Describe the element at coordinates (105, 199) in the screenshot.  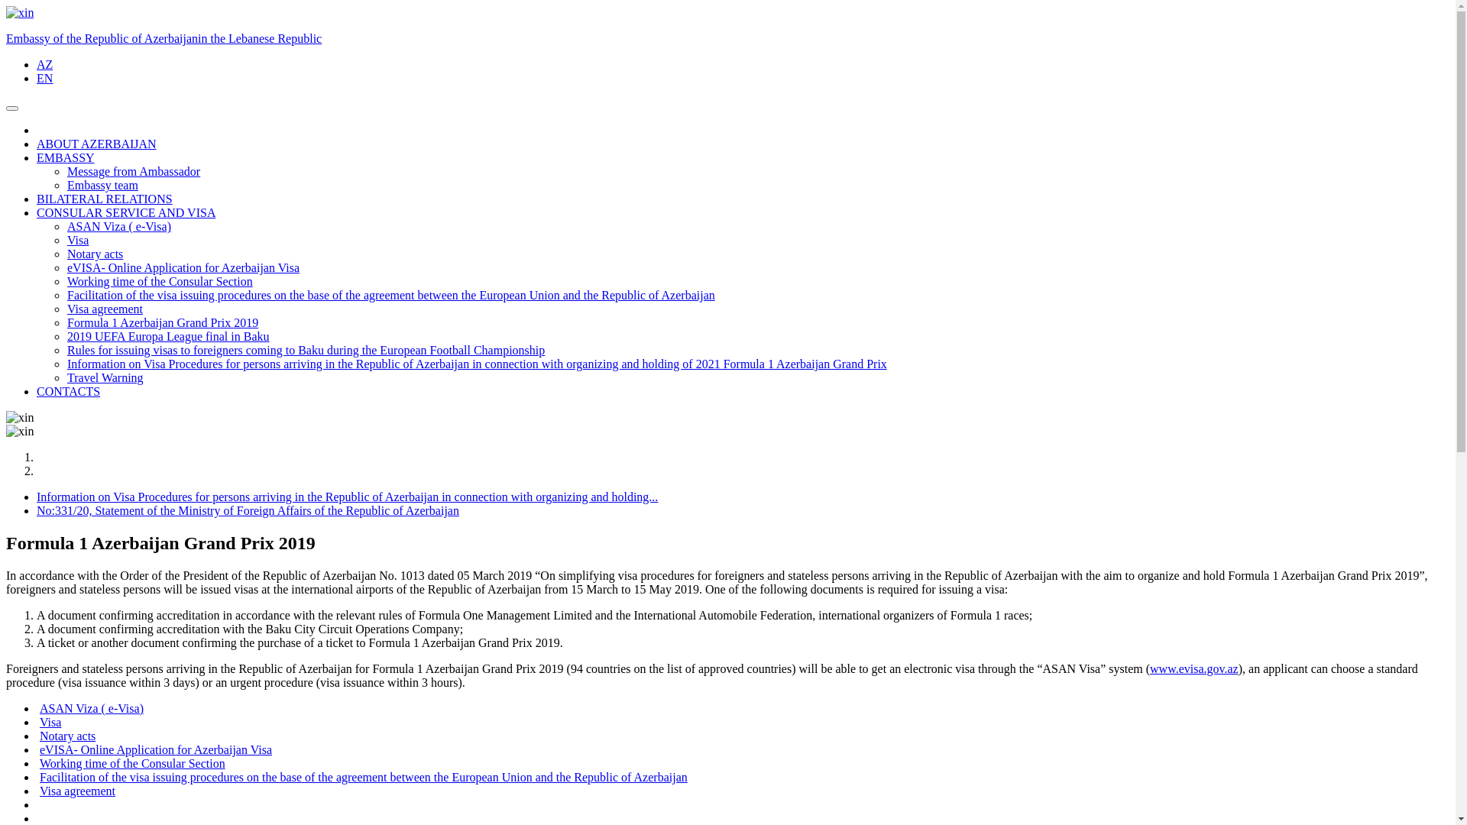
I see `BILATERAL RELATIONS` at that location.